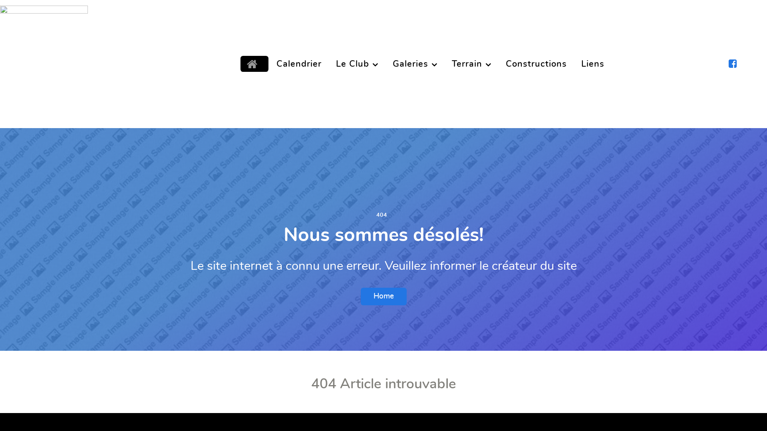 The image size is (767, 431). Describe the element at coordinates (383, 296) in the screenshot. I see `Home` at that location.